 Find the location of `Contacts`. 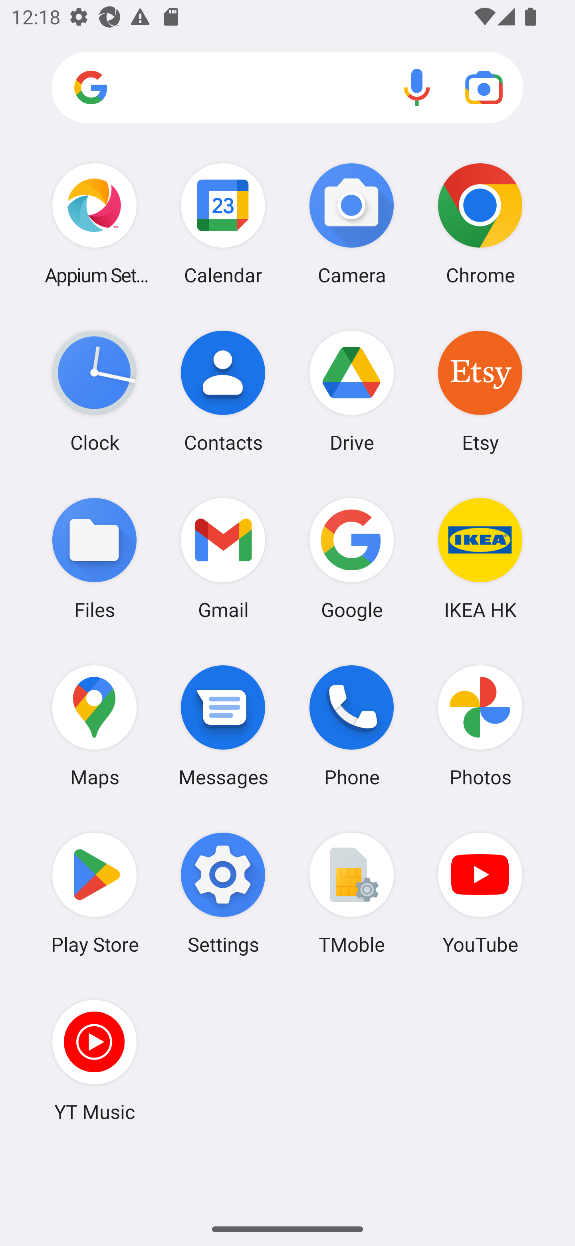

Contacts is located at coordinates (223, 391).